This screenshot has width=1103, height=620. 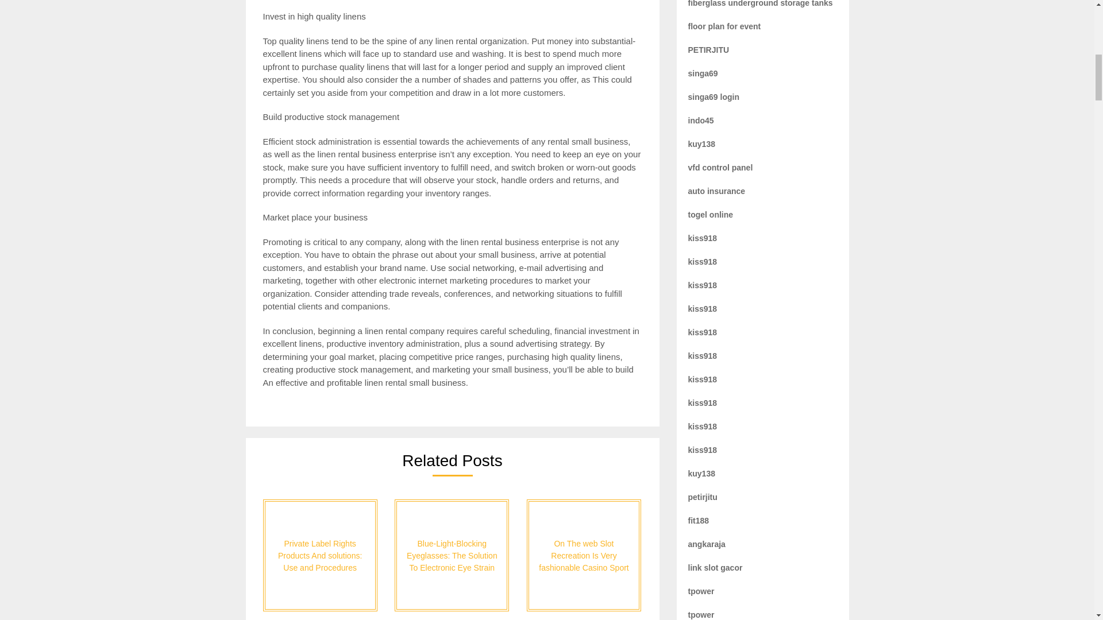 What do you see at coordinates (701, 121) in the screenshot?
I see `indo45` at bounding box center [701, 121].